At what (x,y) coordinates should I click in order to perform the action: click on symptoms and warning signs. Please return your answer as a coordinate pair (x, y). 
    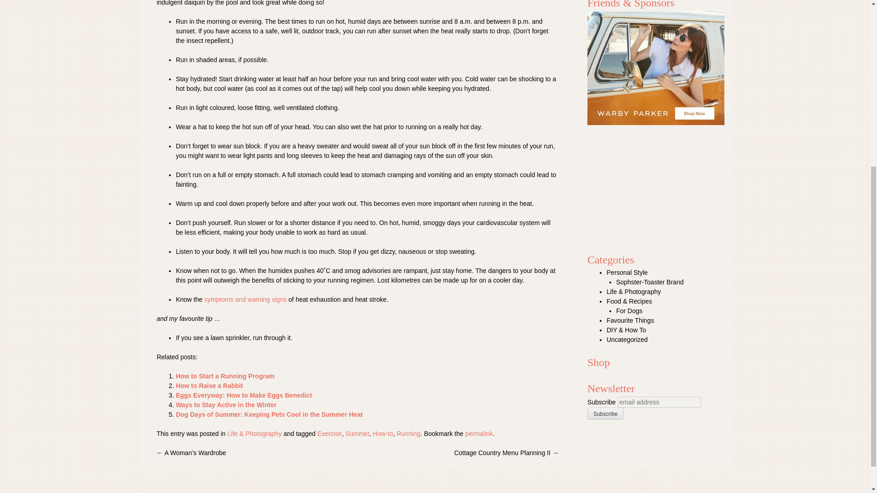
    Looking at the image, I should click on (245, 299).